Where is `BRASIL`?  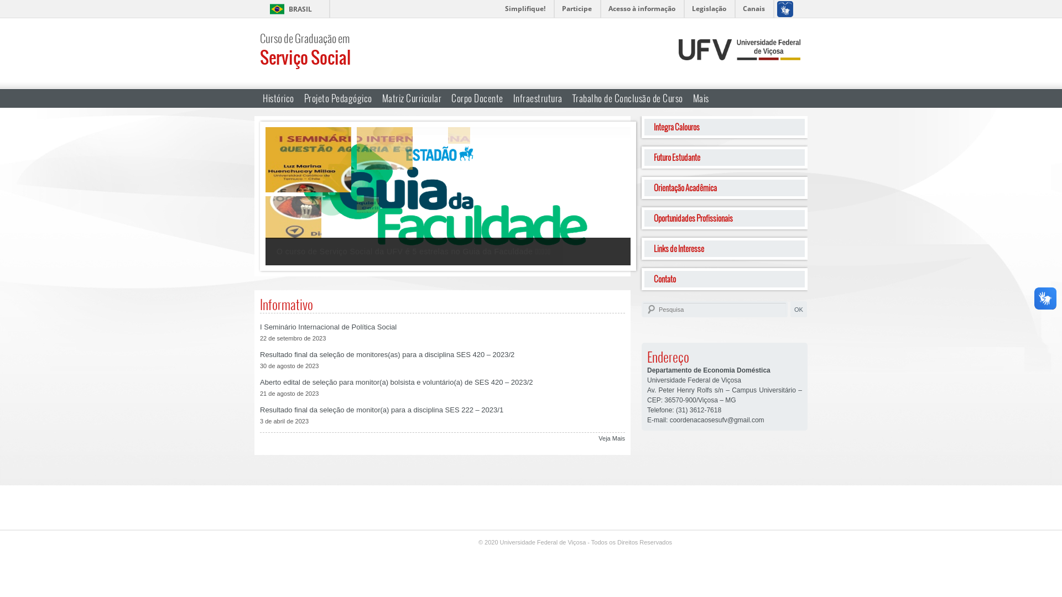 BRASIL is located at coordinates (289, 9).